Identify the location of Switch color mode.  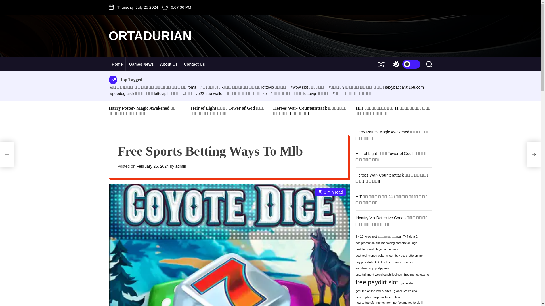
(405, 64).